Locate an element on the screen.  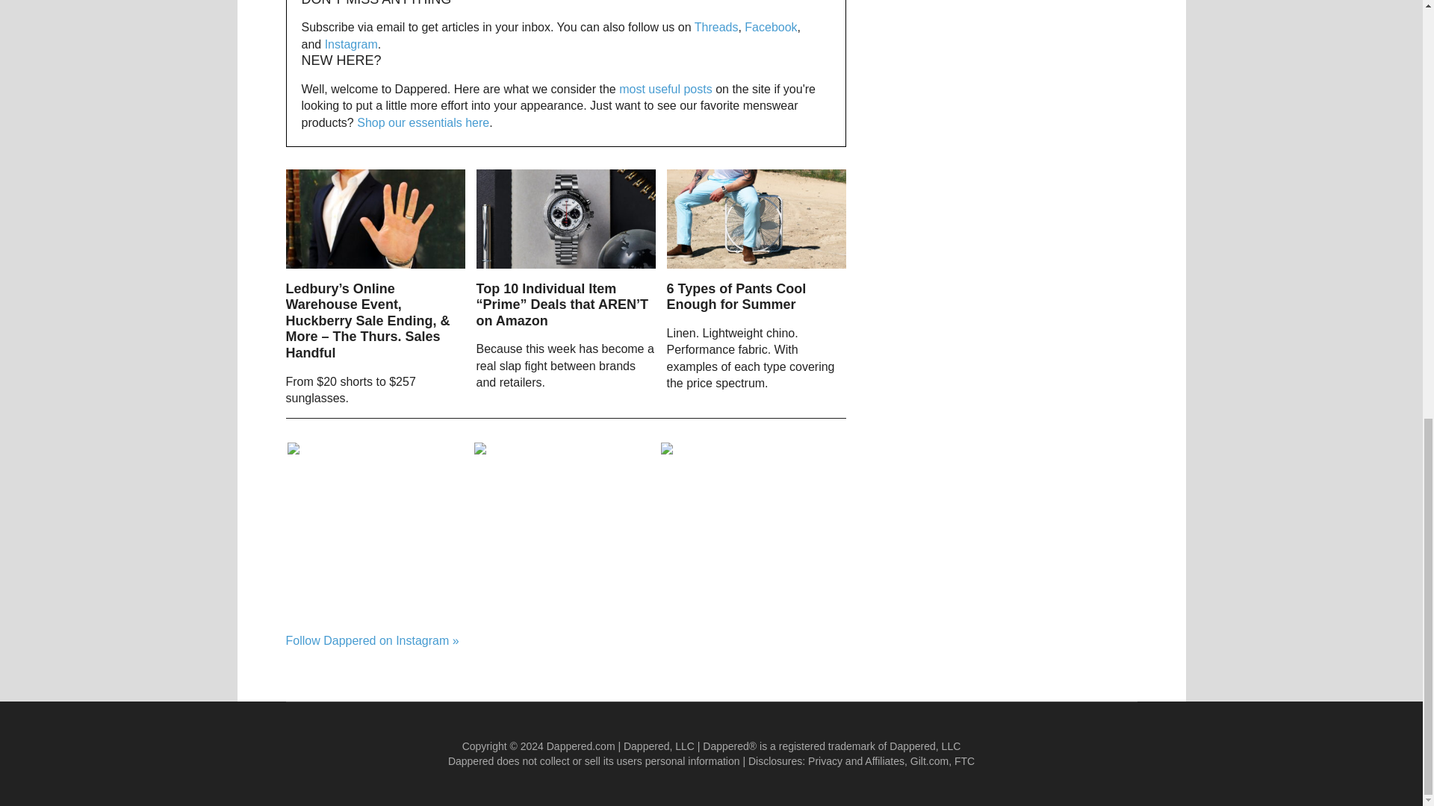
Dappered FTC Disclosures is located at coordinates (965, 761).